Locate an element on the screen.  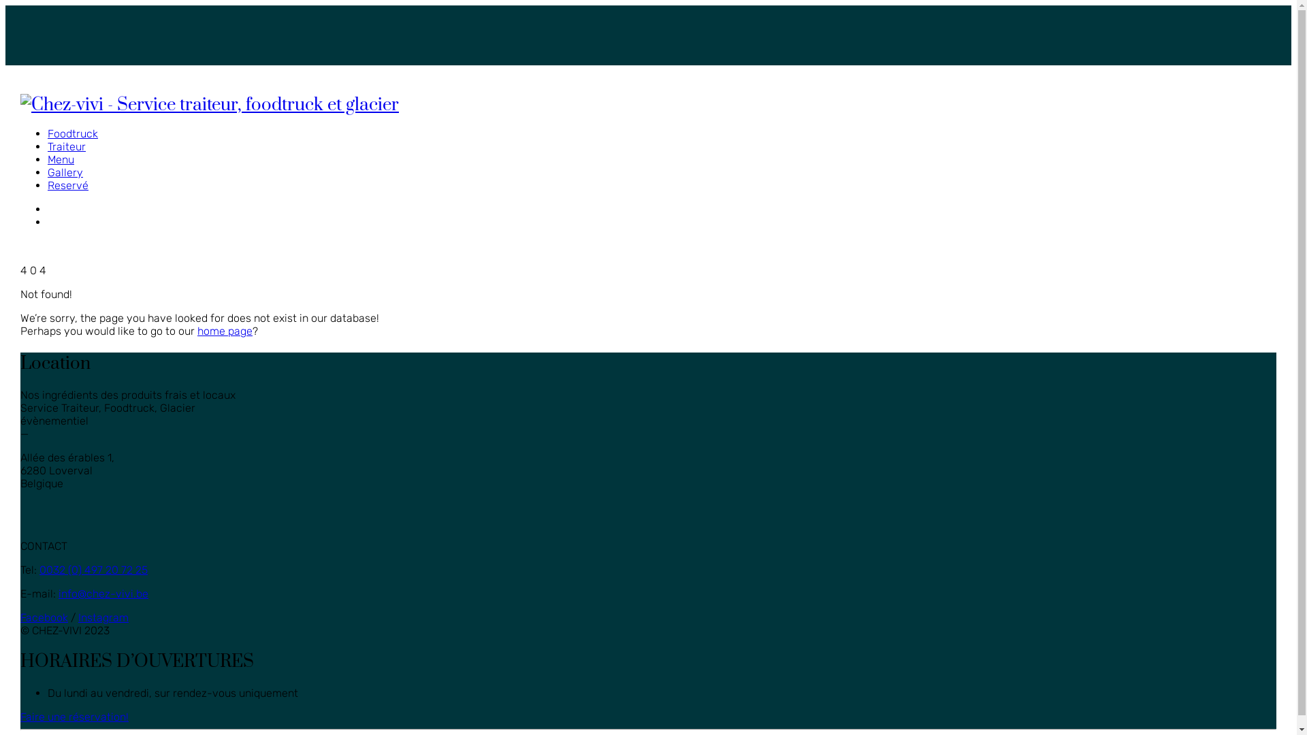
Traiteur is located at coordinates (67, 147).